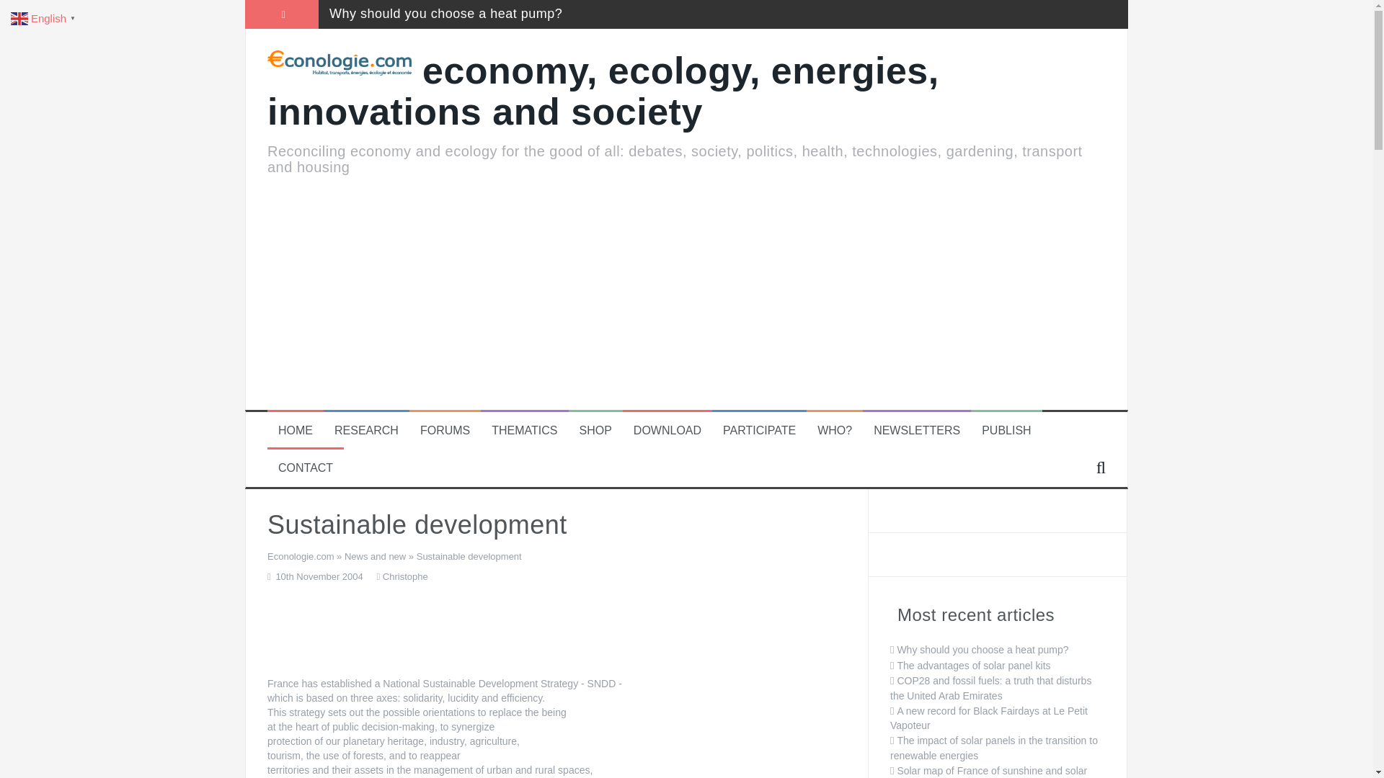 This screenshot has height=778, width=1384. I want to click on FORUMS, so click(445, 431).